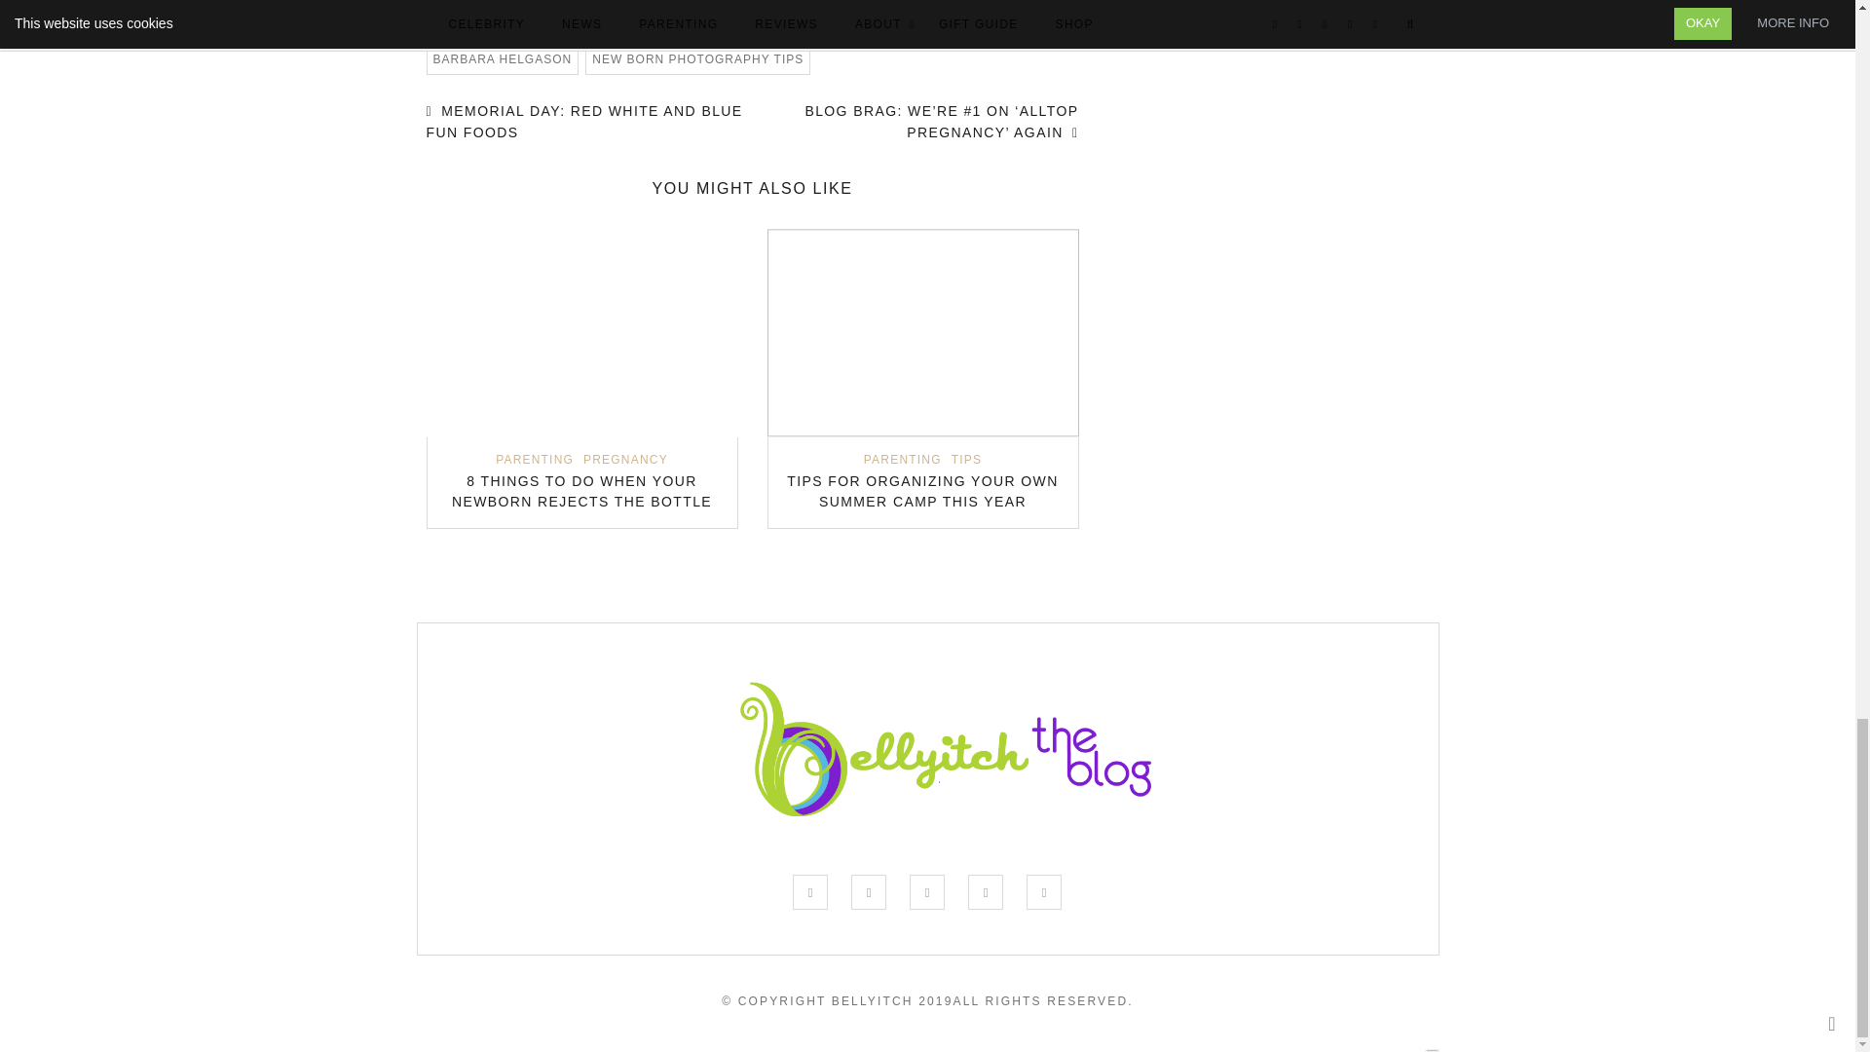 The height and width of the screenshot is (1052, 1870). I want to click on NEW BORN PHOTOGRAPHY TIPS, so click(697, 59).